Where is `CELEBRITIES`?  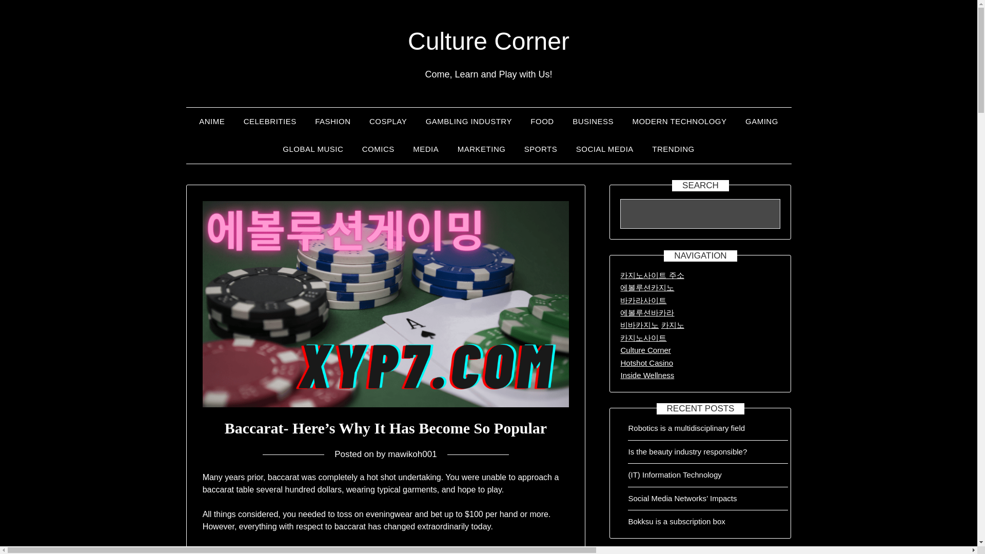 CELEBRITIES is located at coordinates (270, 121).